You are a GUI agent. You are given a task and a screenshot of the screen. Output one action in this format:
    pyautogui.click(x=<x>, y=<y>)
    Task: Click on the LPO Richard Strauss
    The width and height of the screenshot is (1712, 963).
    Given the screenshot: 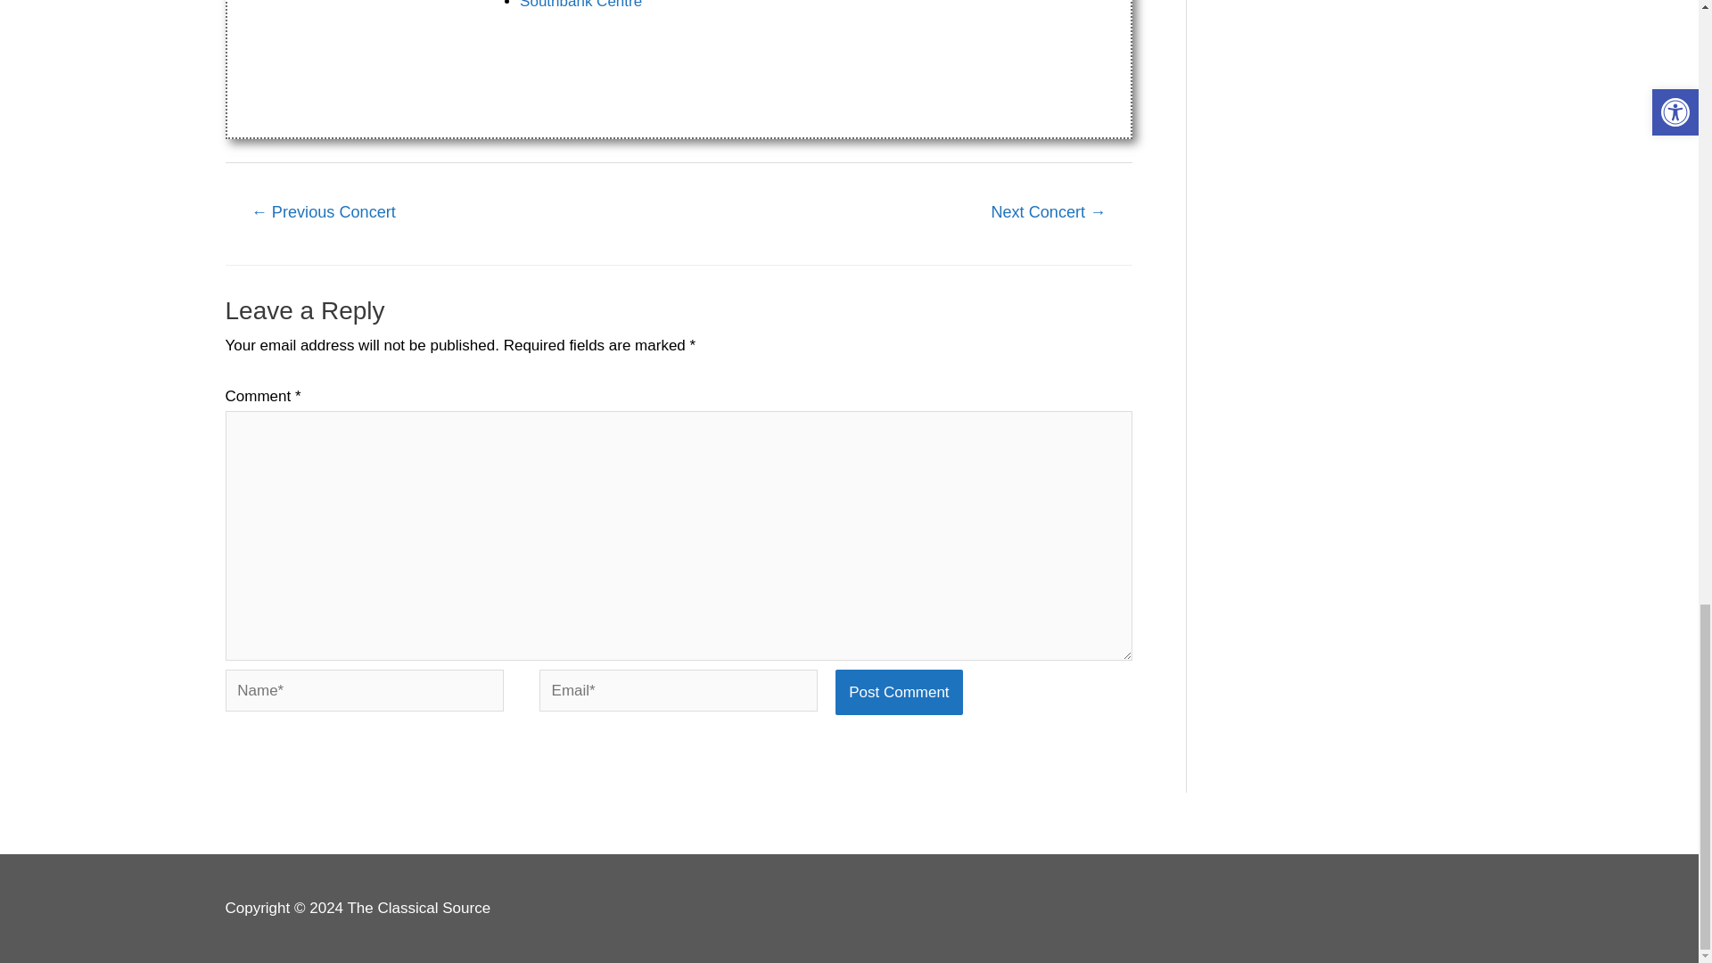 What is the action you would take?
    pyautogui.click(x=1049, y=214)
    